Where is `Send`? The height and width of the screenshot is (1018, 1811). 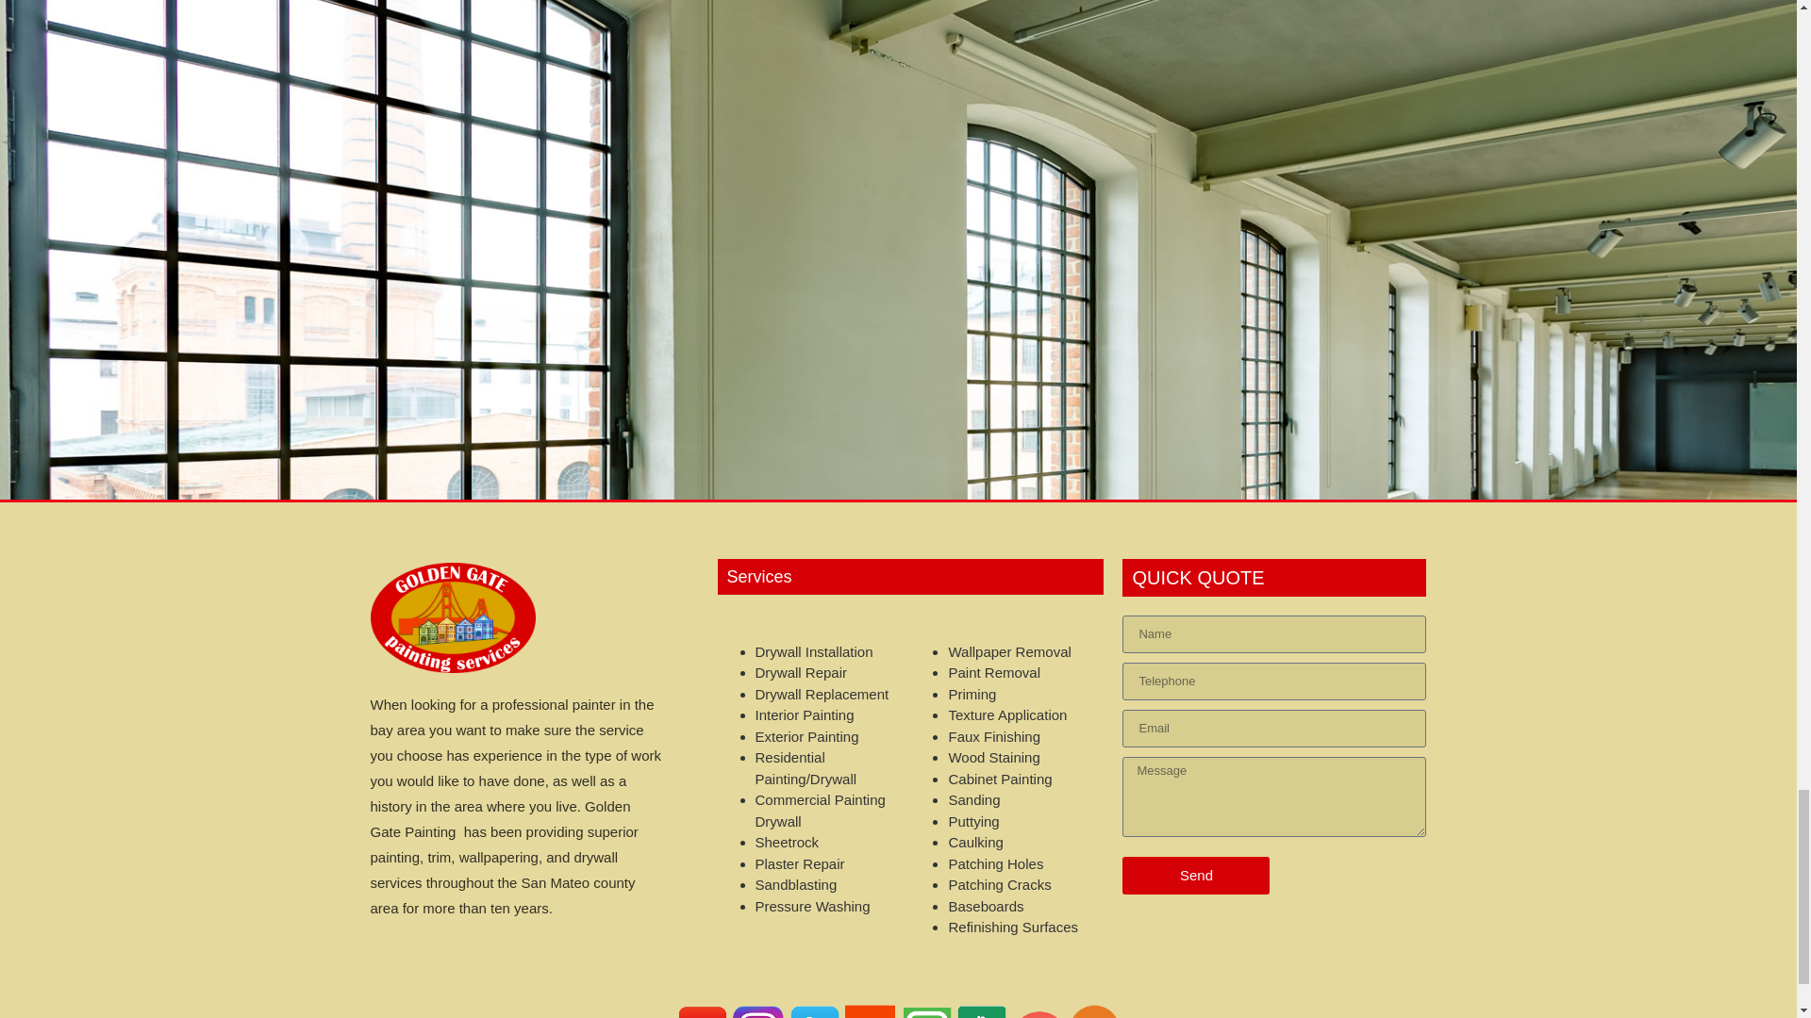
Send is located at coordinates (1196, 876).